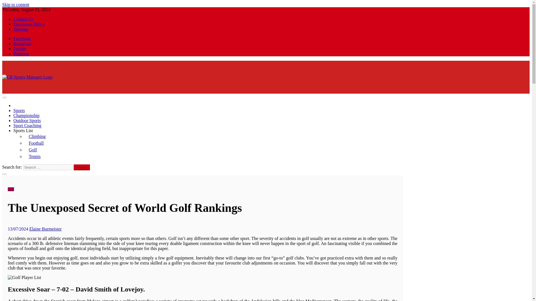 This screenshot has height=301, width=536. I want to click on Football, so click(36, 143).